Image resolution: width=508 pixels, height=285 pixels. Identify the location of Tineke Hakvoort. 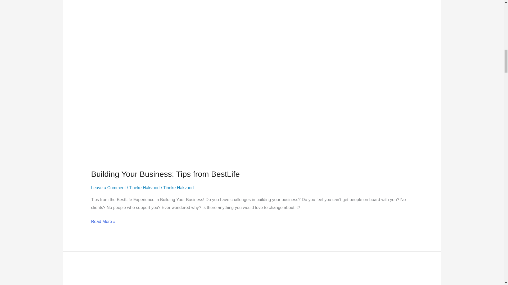
(144, 188).